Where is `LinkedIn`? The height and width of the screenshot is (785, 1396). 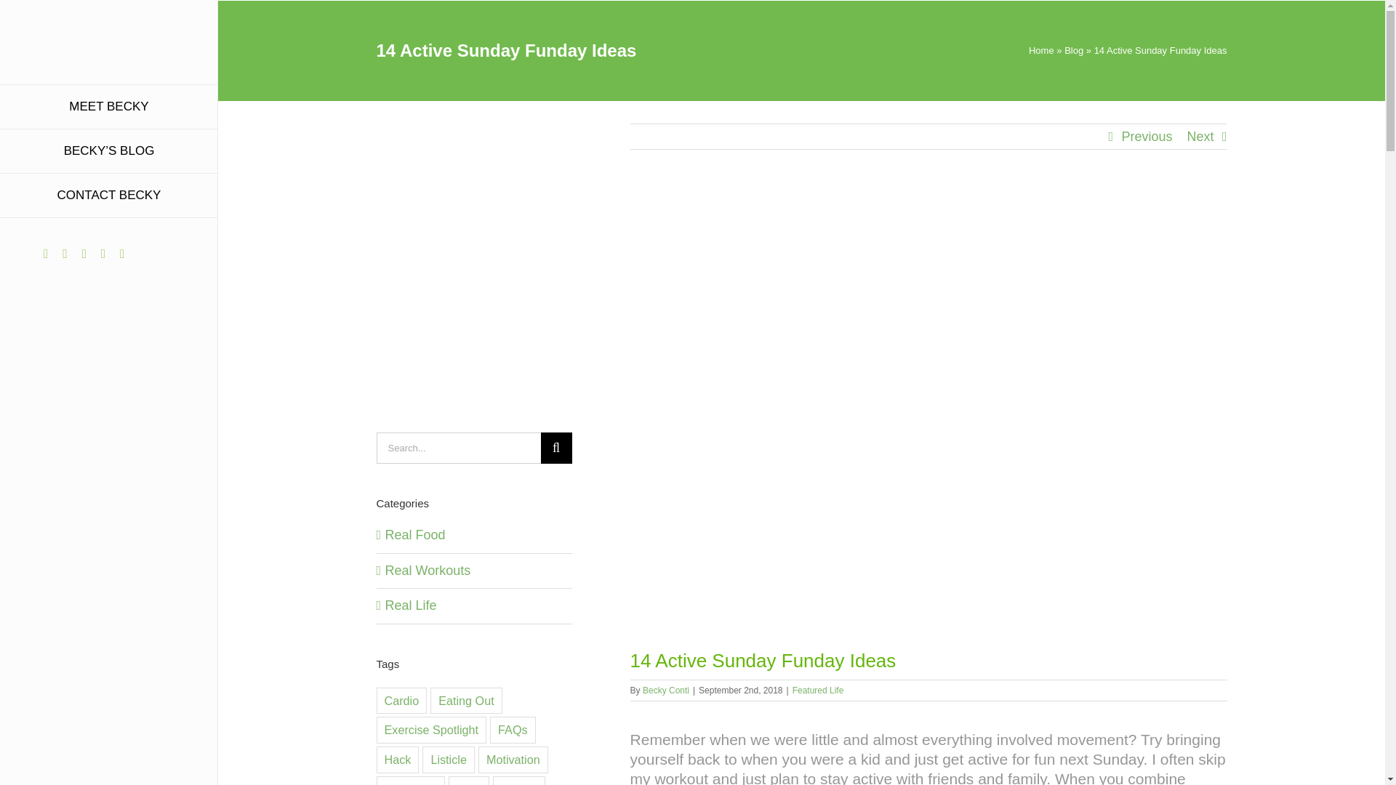 LinkedIn is located at coordinates (103, 254).